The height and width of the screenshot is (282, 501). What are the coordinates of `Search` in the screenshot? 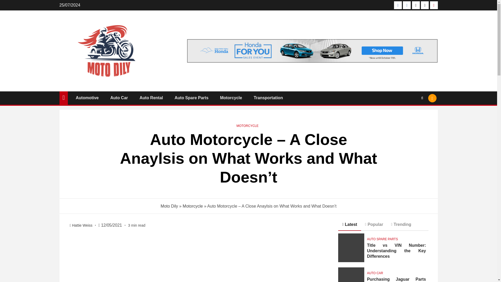 It's located at (412, 114).